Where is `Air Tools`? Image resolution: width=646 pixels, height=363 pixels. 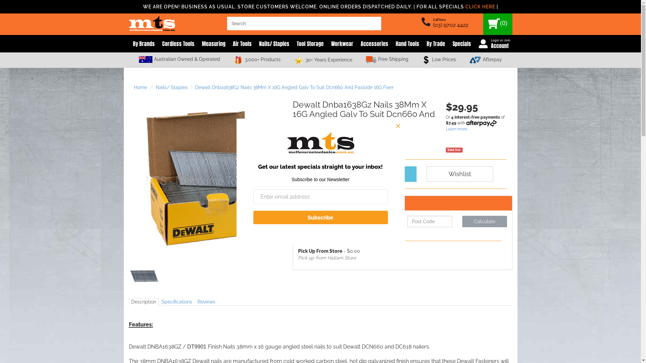 Air Tools is located at coordinates (242, 44).